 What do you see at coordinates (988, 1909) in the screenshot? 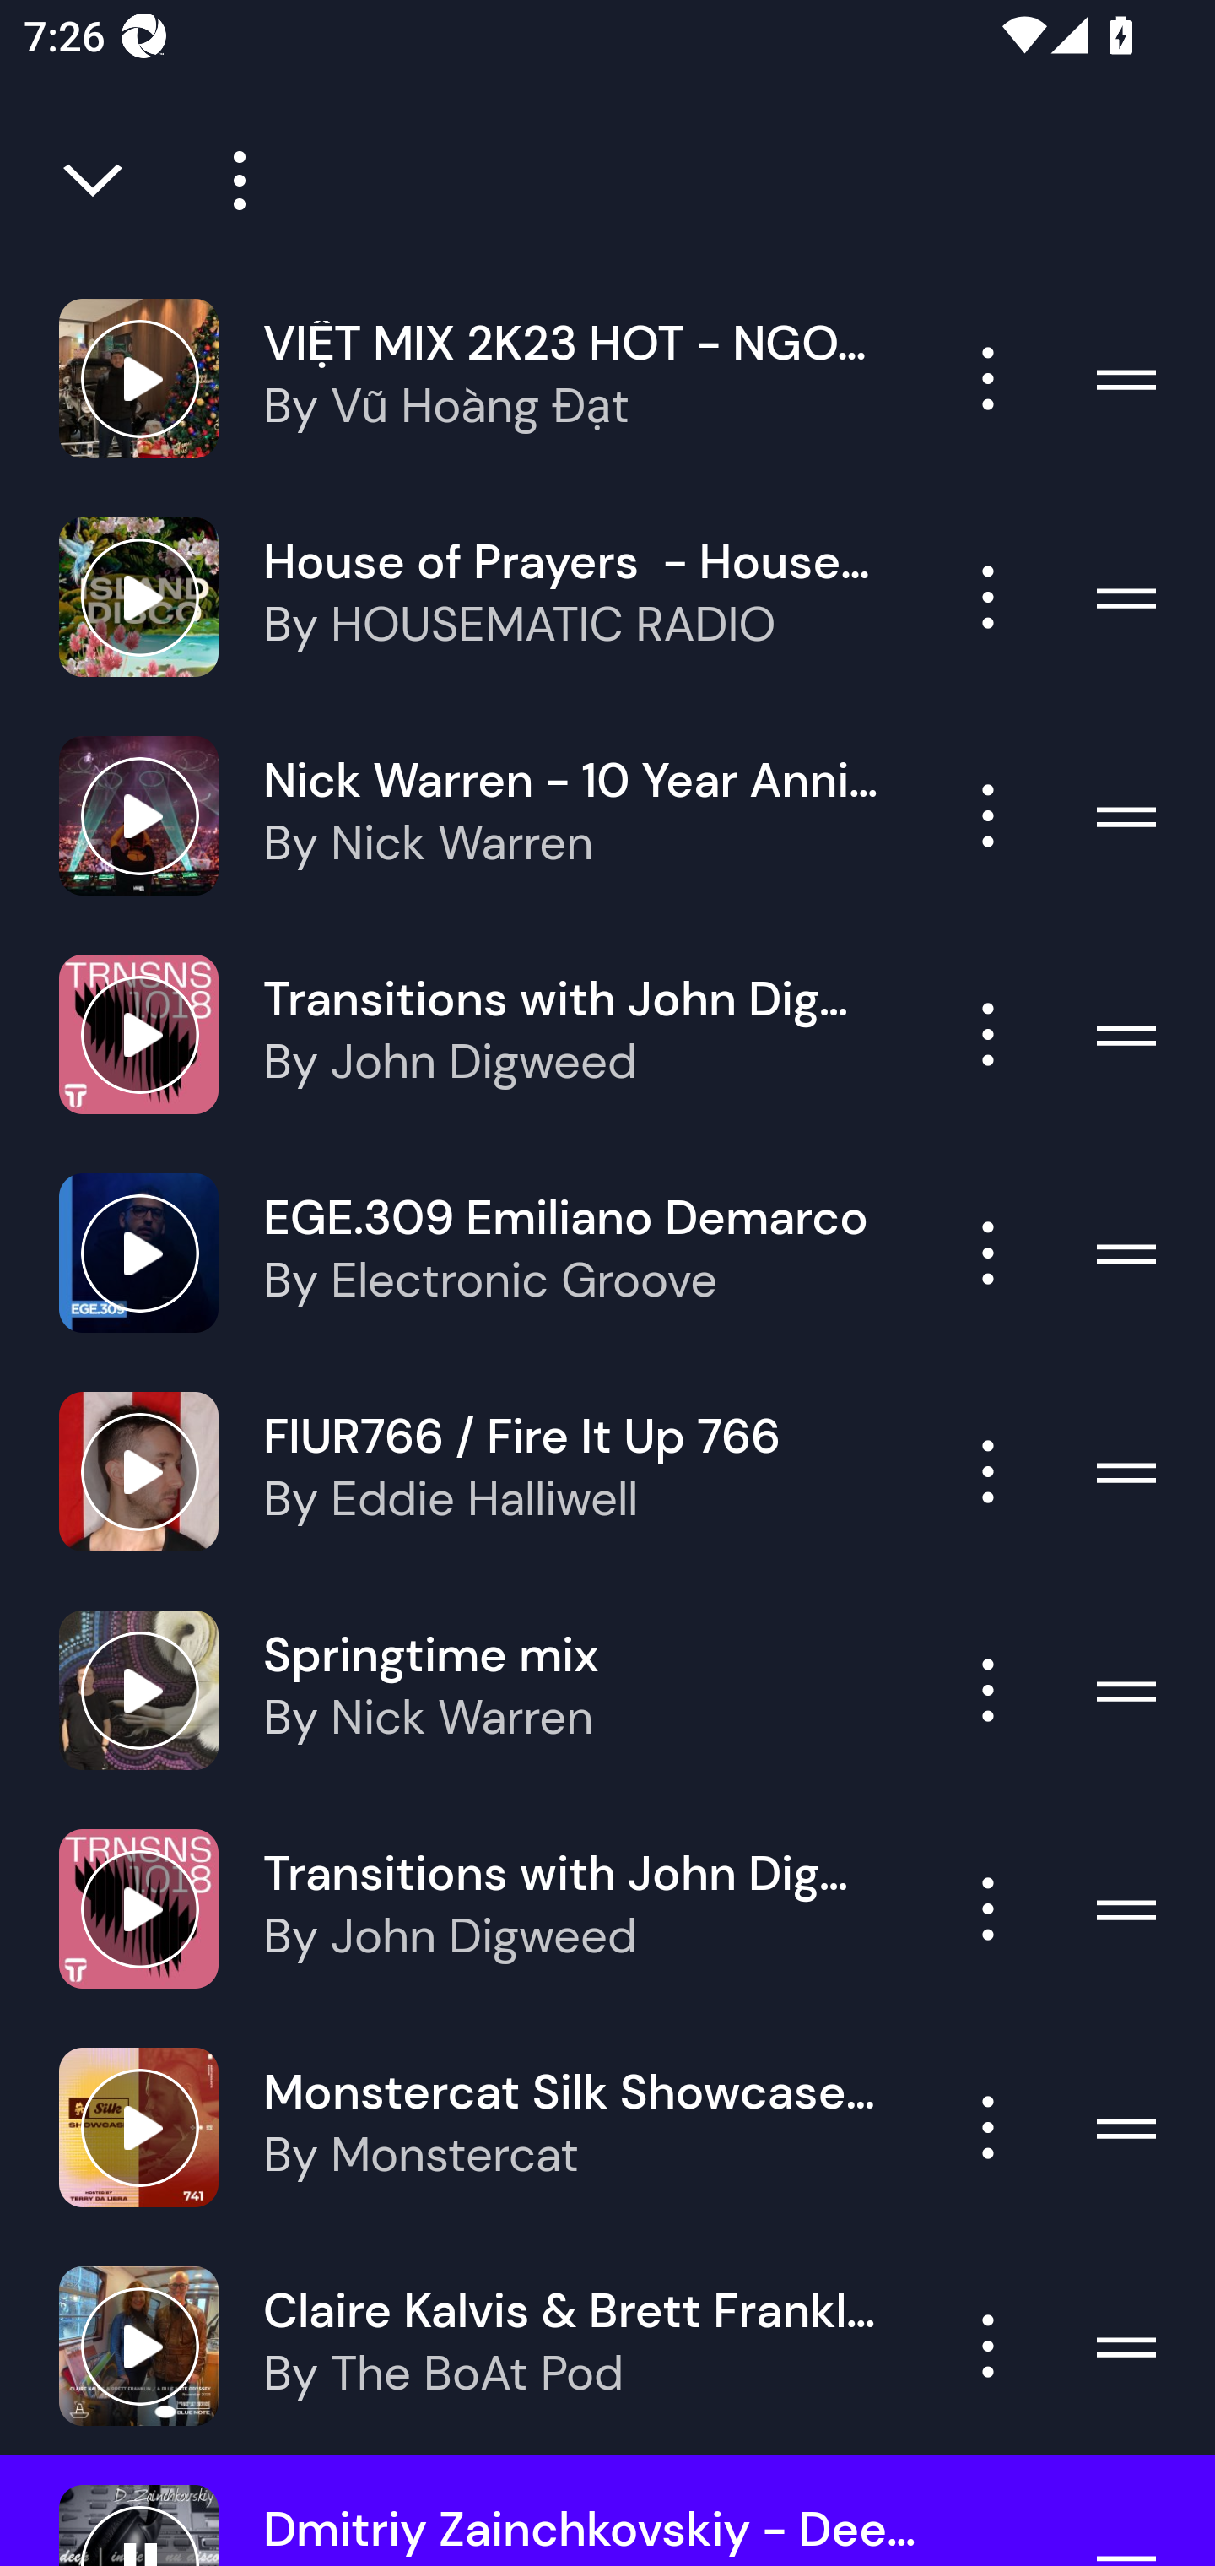
I see `Show options button` at bounding box center [988, 1909].